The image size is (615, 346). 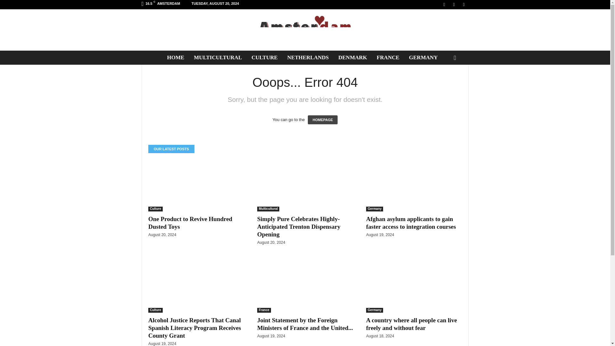 I want to click on Multicultural, so click(x=268, y=209).